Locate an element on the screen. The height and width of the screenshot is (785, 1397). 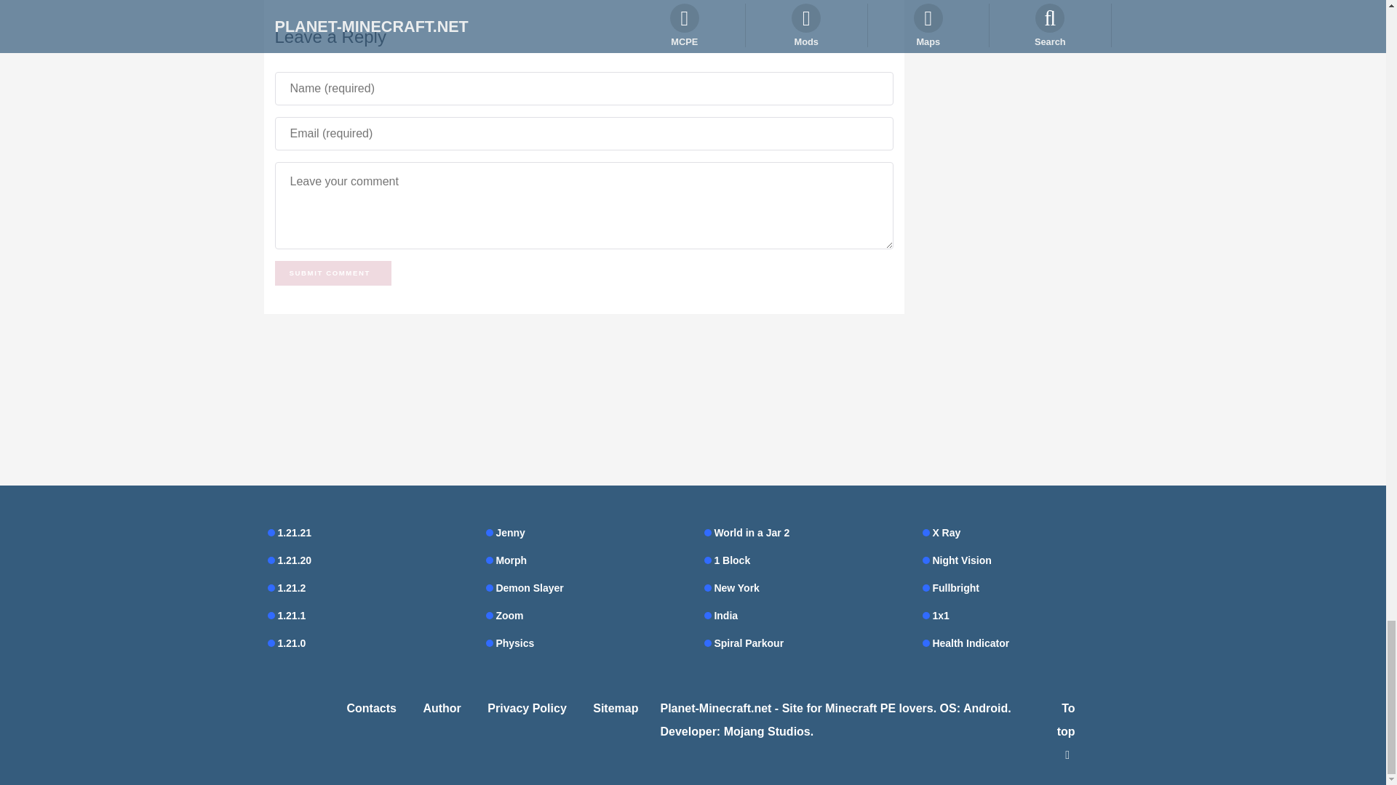
Submit Comment is located at coordinates (333, 273).